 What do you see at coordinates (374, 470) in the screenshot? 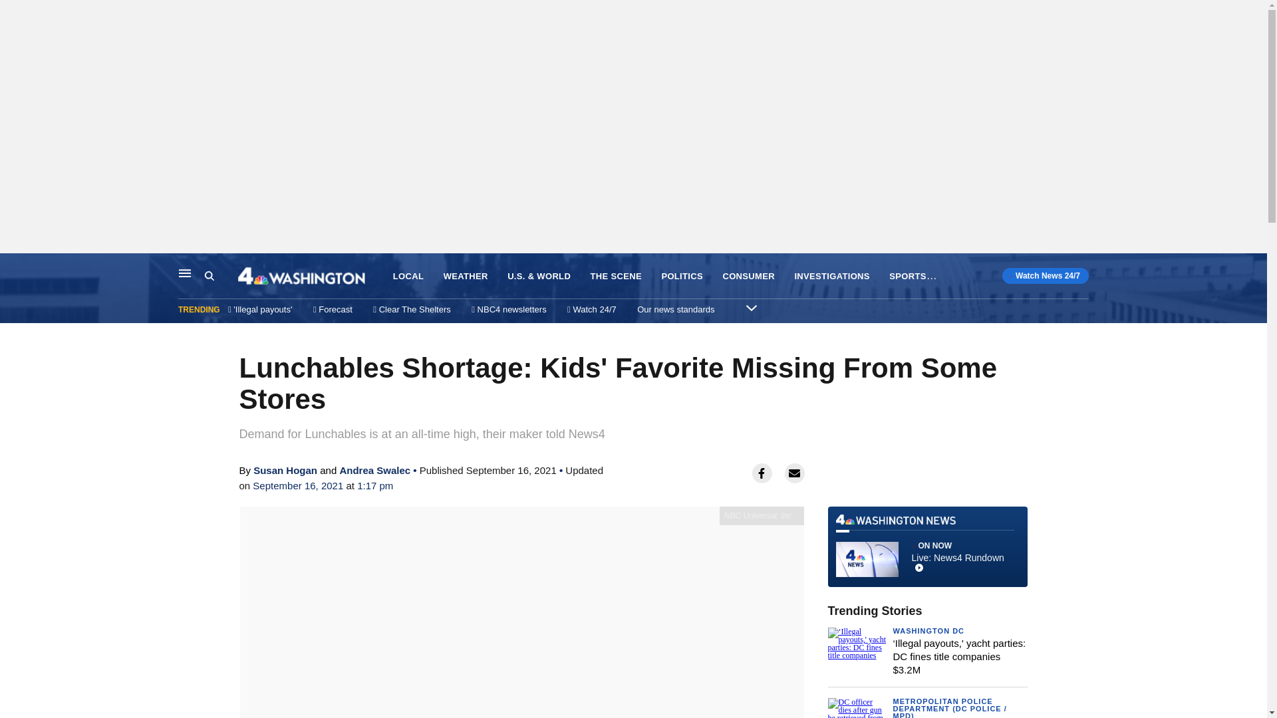
I see `Andrea Swalec` at bounding box center [374, 470].